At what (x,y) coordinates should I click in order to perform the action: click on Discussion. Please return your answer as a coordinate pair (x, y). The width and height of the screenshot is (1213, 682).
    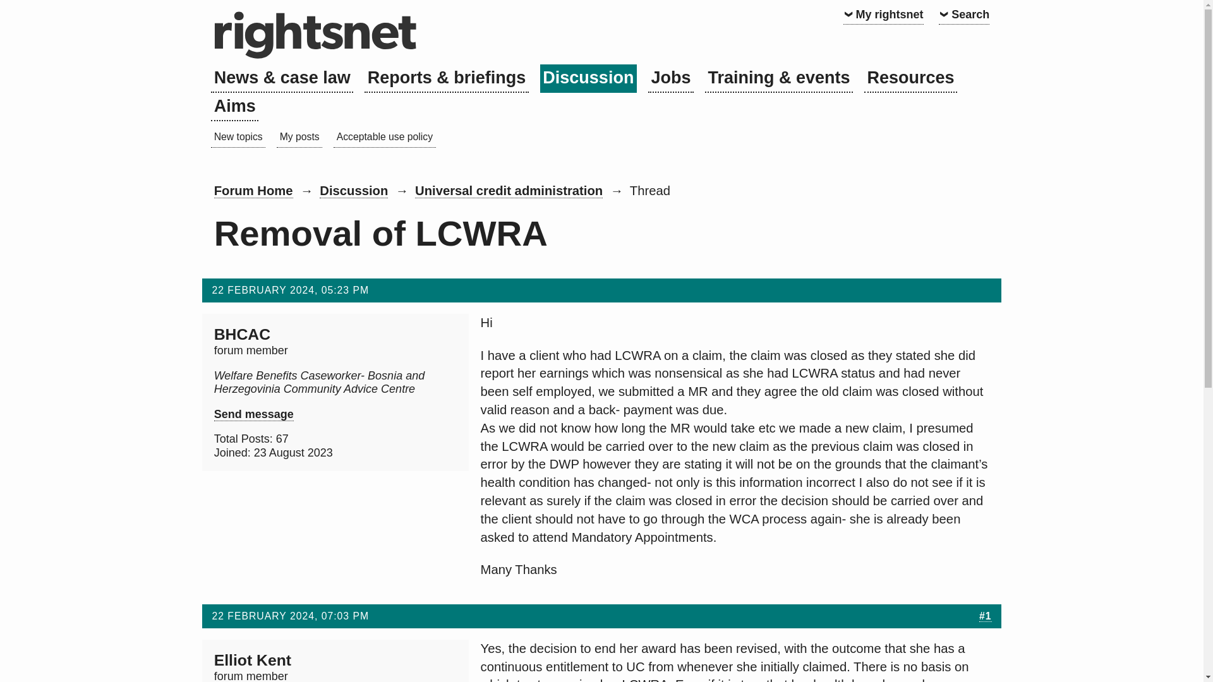
    Looking at the image, I should click on (588, 78).